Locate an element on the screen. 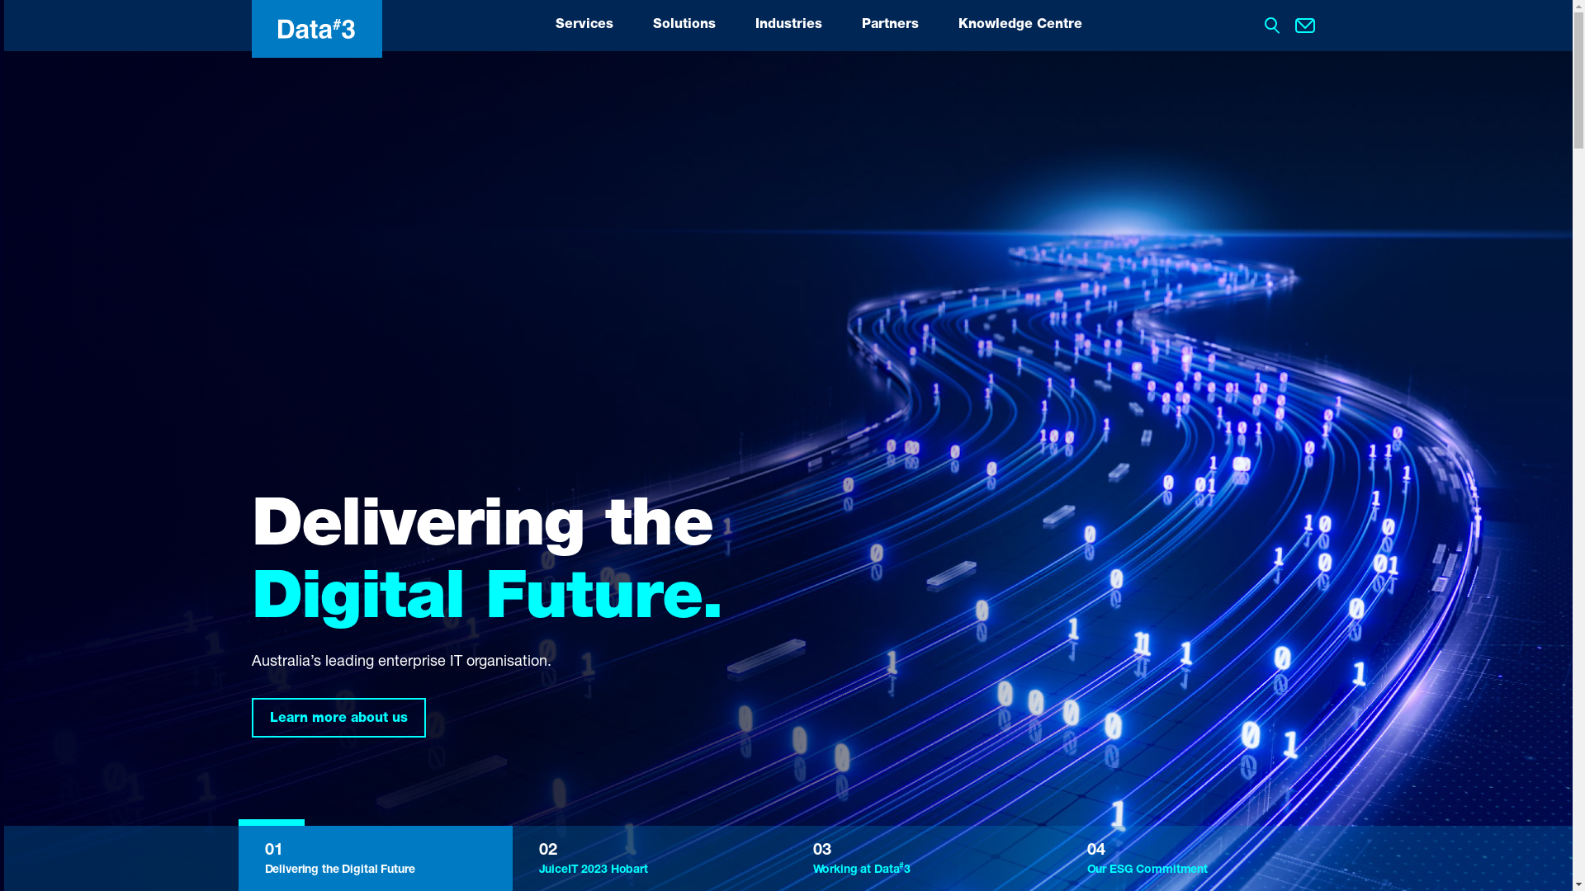 Image resolution: width=1585 pixels, height=891 pixels. Partners is located at coordinates (890, 26).